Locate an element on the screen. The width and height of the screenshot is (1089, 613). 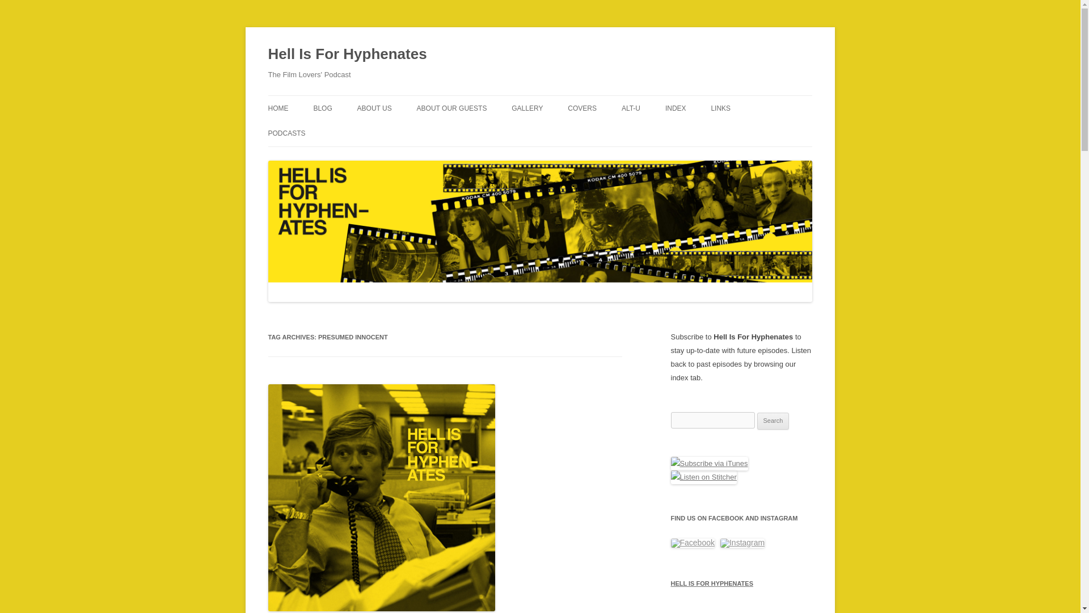
ABOUT US is located at coordinates (374, 108).